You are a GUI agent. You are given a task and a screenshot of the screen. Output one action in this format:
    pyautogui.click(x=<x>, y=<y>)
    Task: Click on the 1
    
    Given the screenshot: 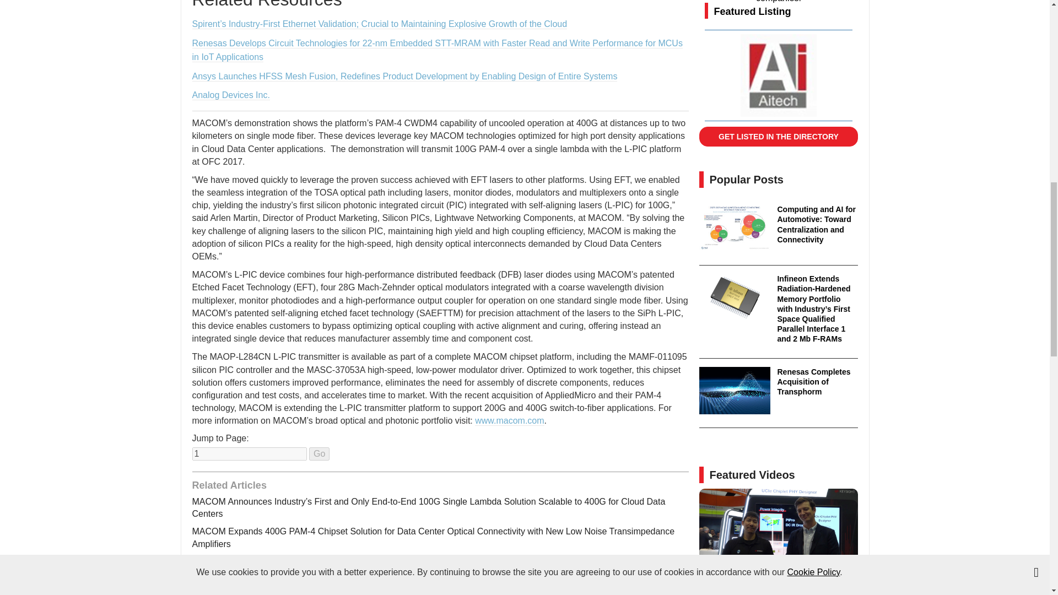 What is the action you would take?
    pyautogui.click(x=249, y=454)
    